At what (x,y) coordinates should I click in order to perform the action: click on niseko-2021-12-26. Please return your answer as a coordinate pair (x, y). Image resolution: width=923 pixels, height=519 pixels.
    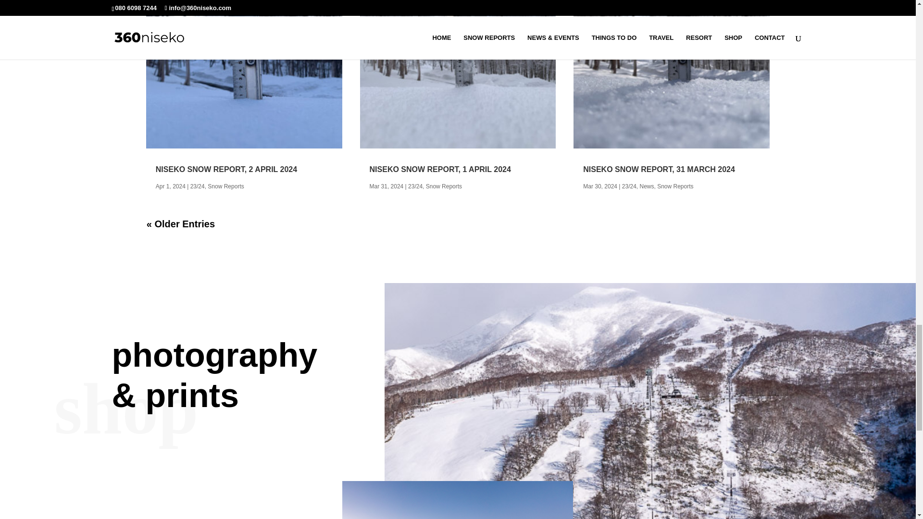
    Looking at the image, I should click on (458, 500).